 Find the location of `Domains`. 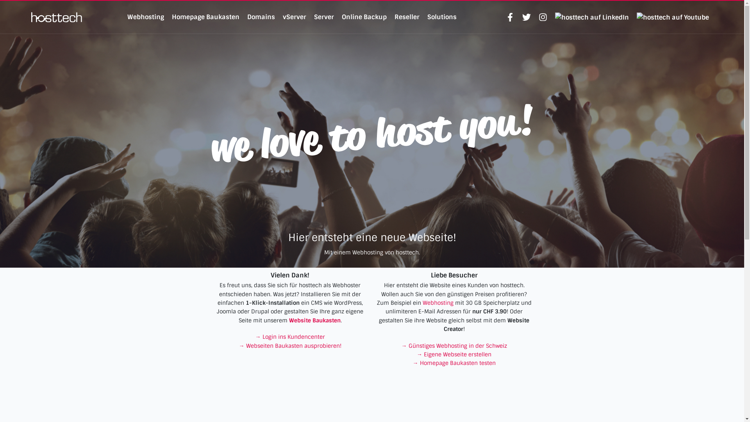

Domains is located at coordinates (261, 17).